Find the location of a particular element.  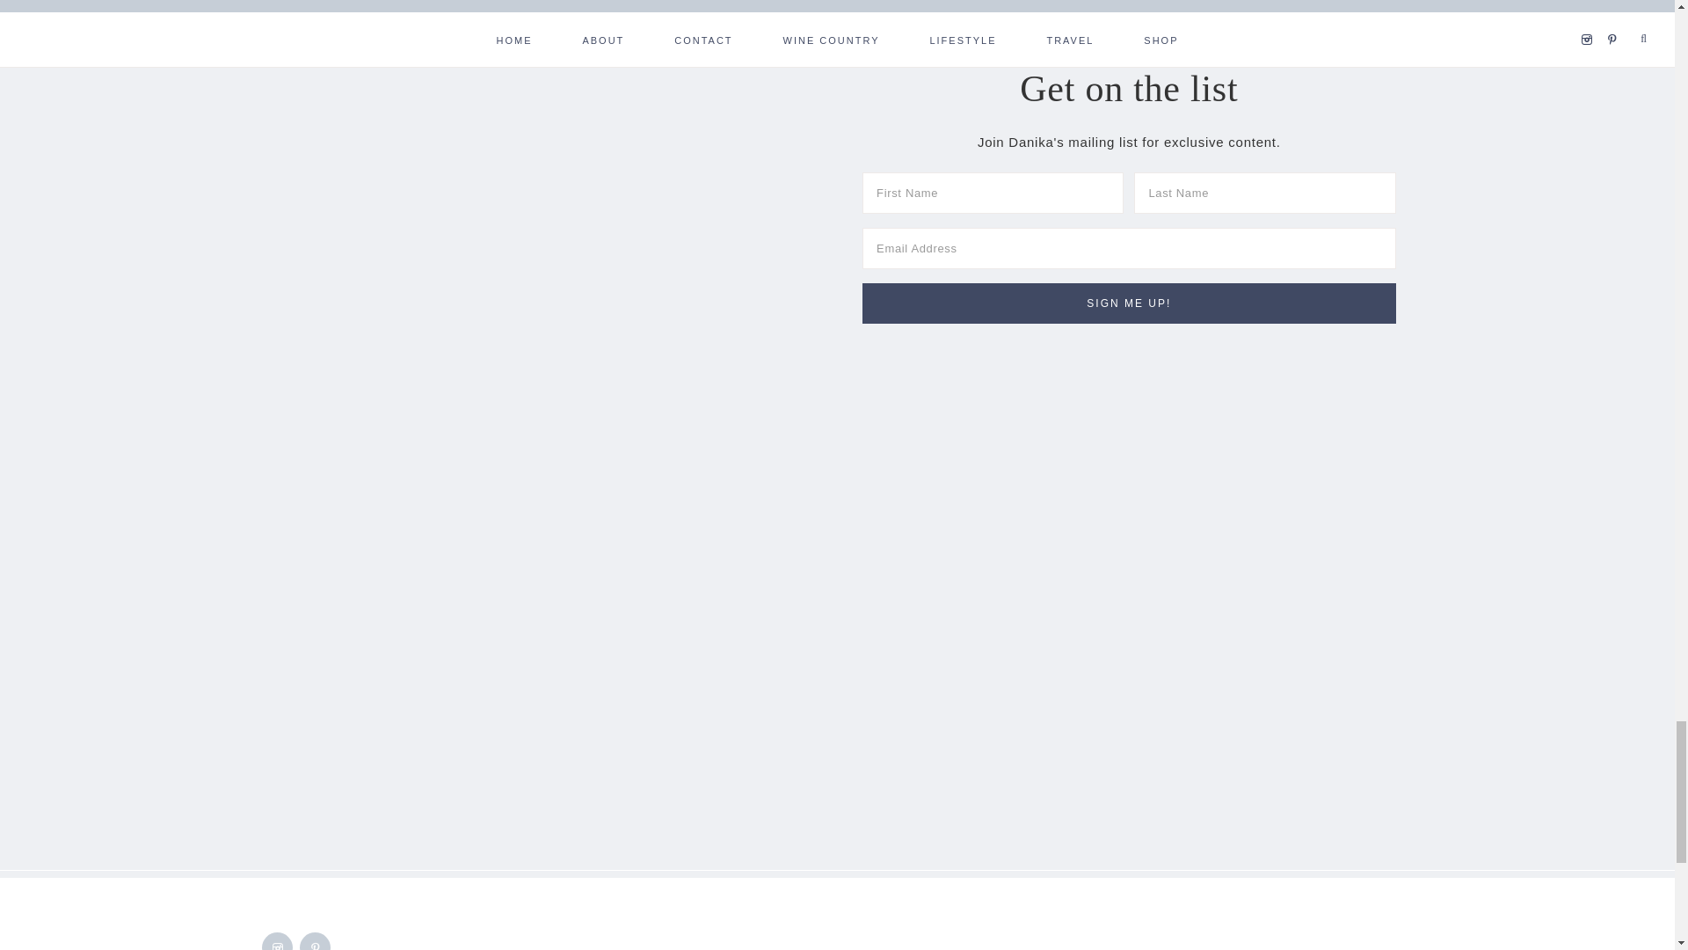

Instagram is located at coordinates (278, 945).